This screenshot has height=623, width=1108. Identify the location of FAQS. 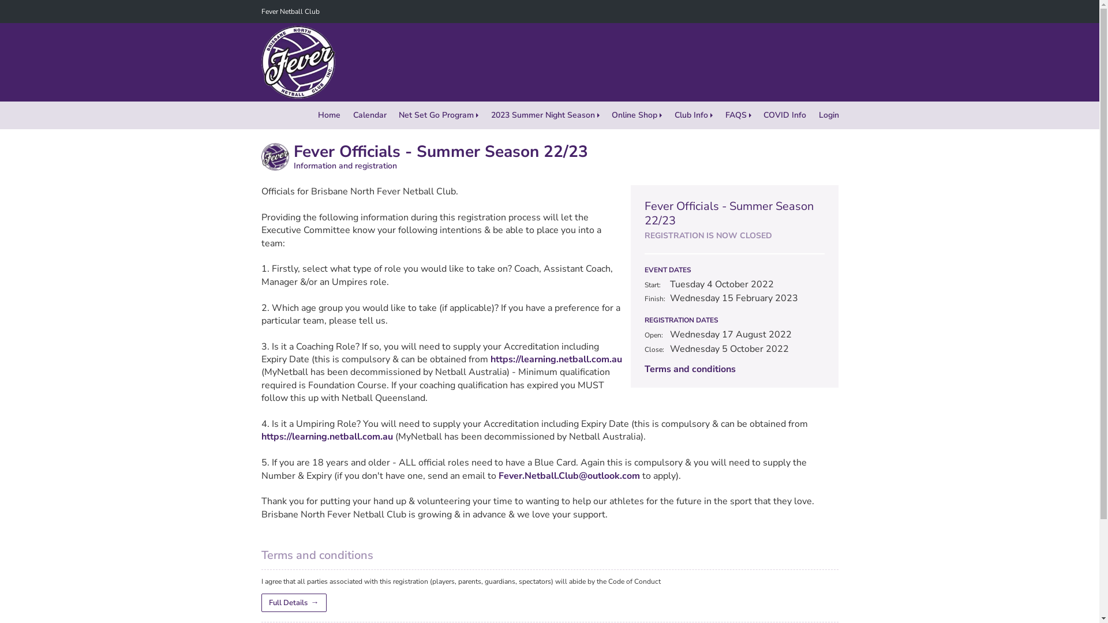
(739, 115).